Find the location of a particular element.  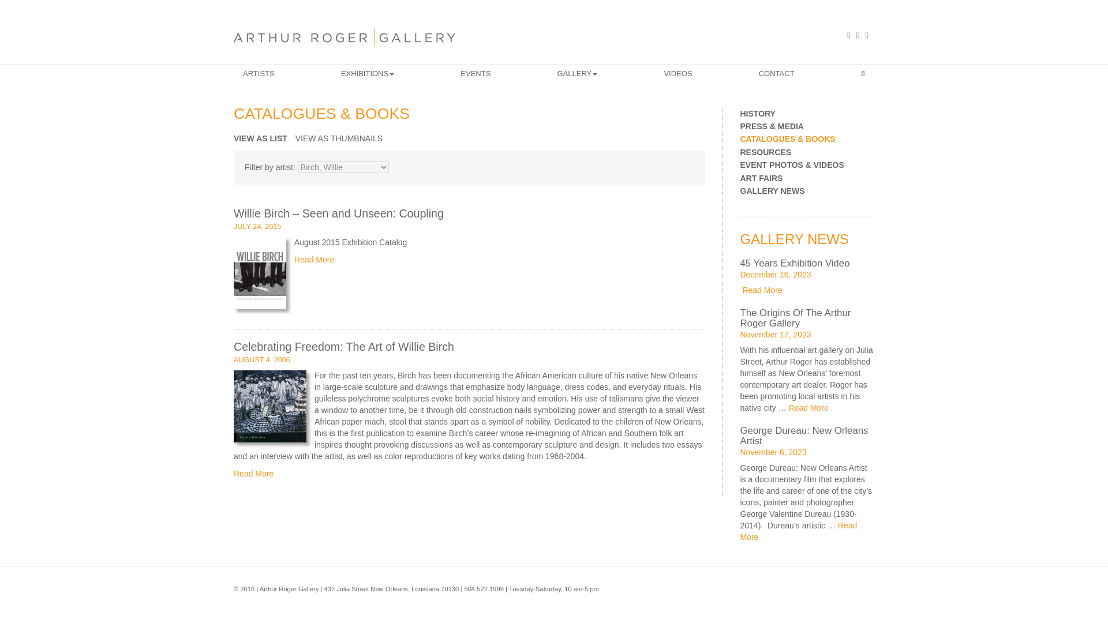

HISTORY is located at coordinates (807, 114).